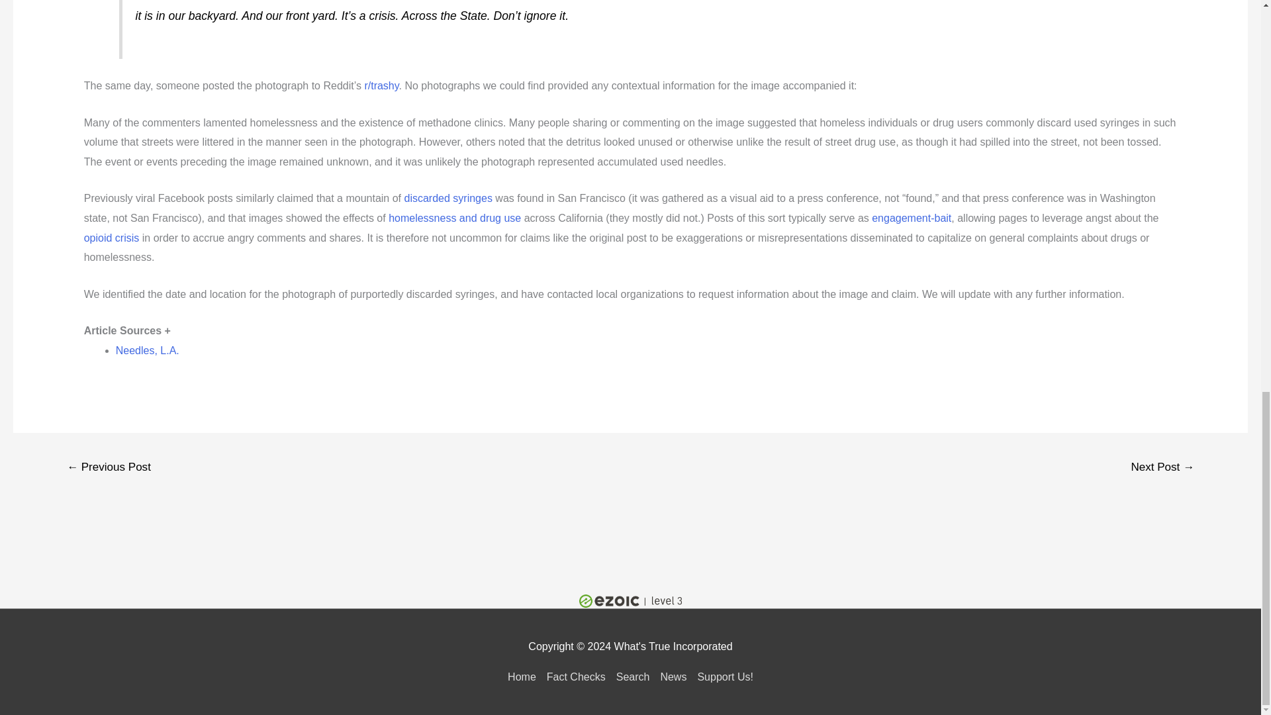 The height and width of the screenshot is (715, 1271). Describe the element at coordinates (722, 677) in the screenshot. I see `Support Us!` at that location.